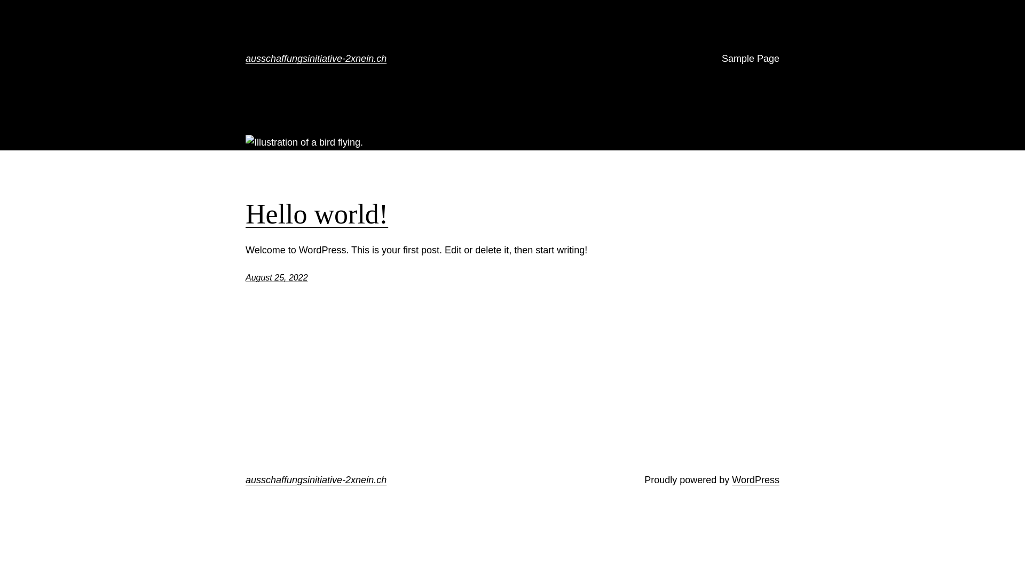 The width and height of the screenshot is (1025, 576). What do you see at coordinates (317, 214) in the screenshot?
I see `Hello world!` at bounding box center [317, 214].